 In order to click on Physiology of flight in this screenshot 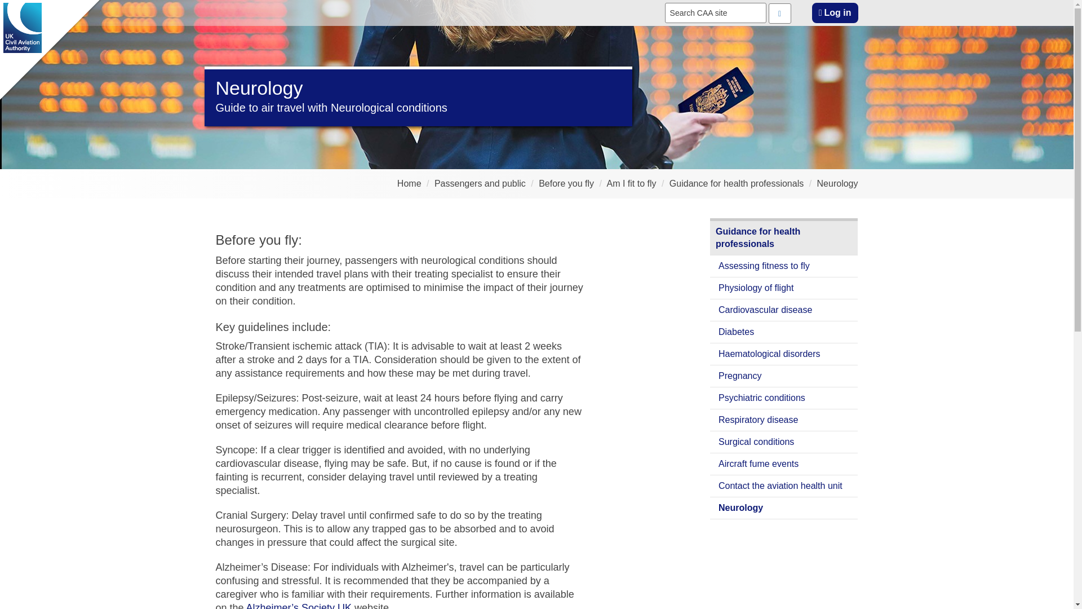, I will do `click(783, 289)`.